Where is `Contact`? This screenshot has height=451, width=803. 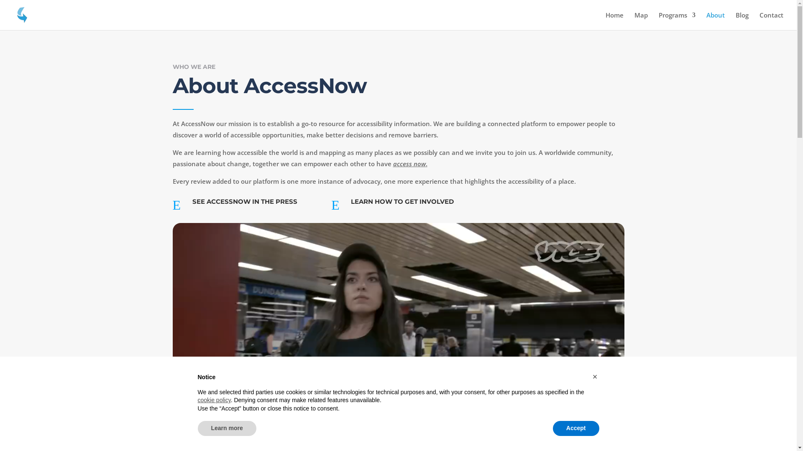
Contact is located at coordinates (771, 21).